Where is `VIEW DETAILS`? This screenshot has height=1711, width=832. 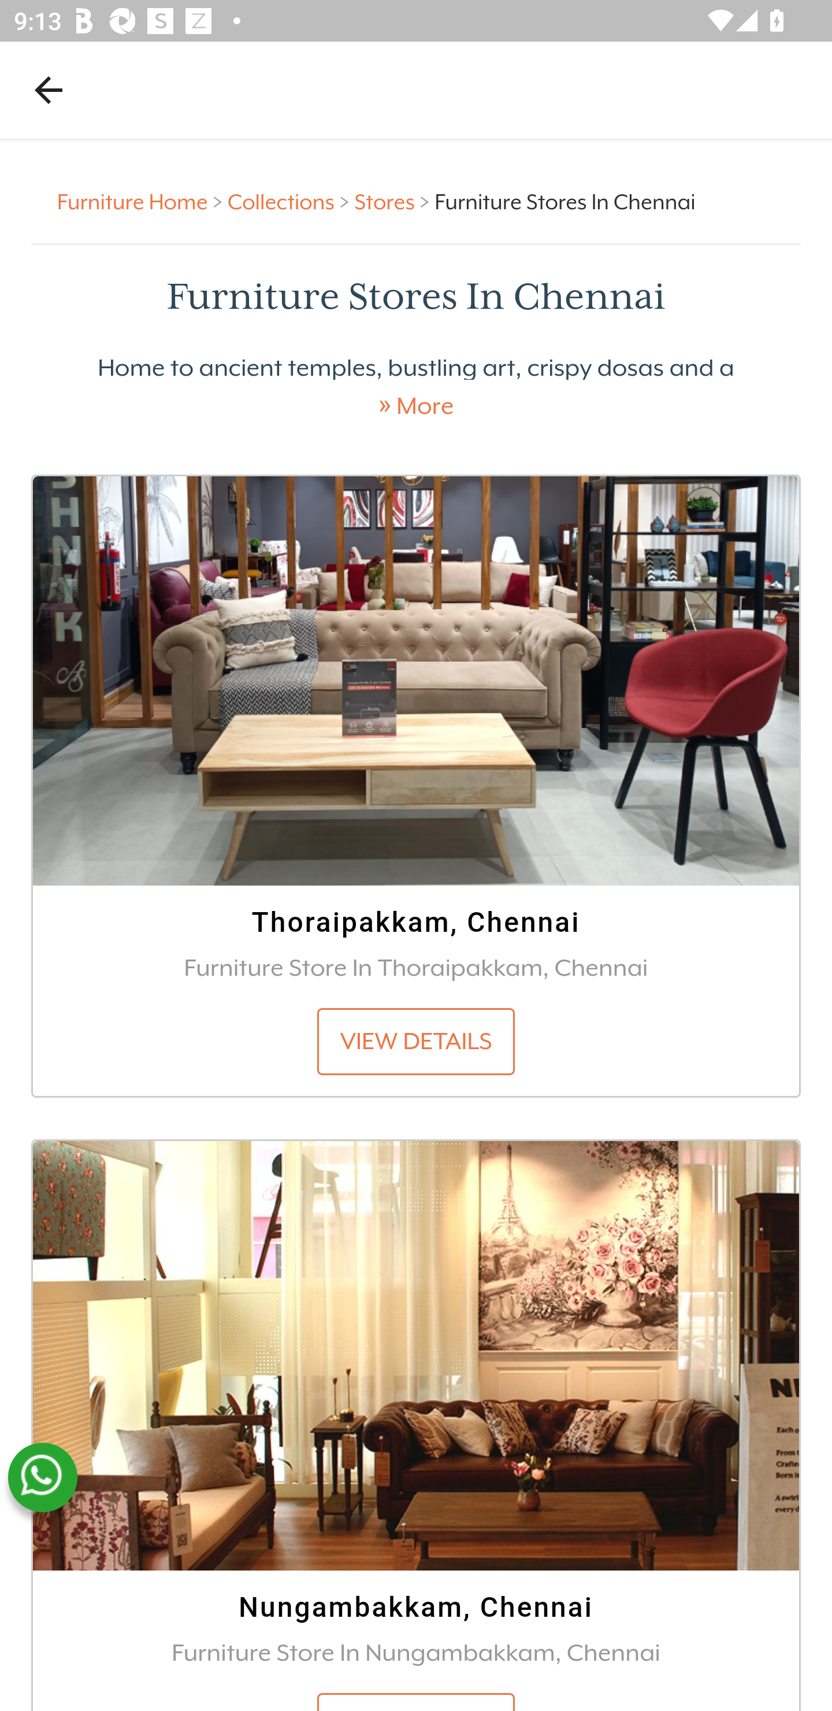 VIEW DETAILS is located at coordinates (416, 1040).